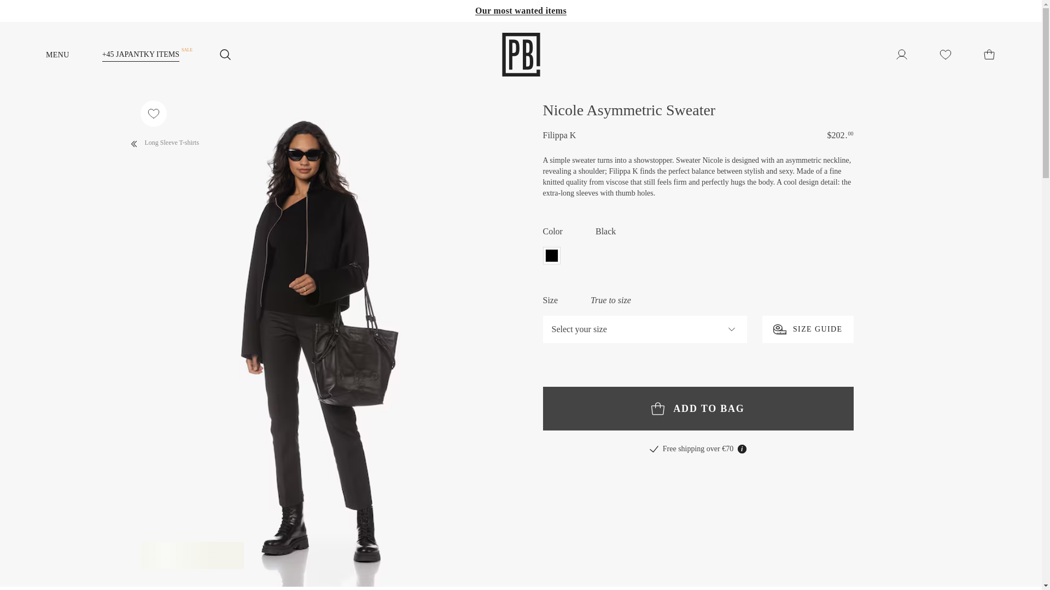  What do you see at coordinates (74, 54) in the screenshot?
I see `MENU` at bounding box center [74, 54].